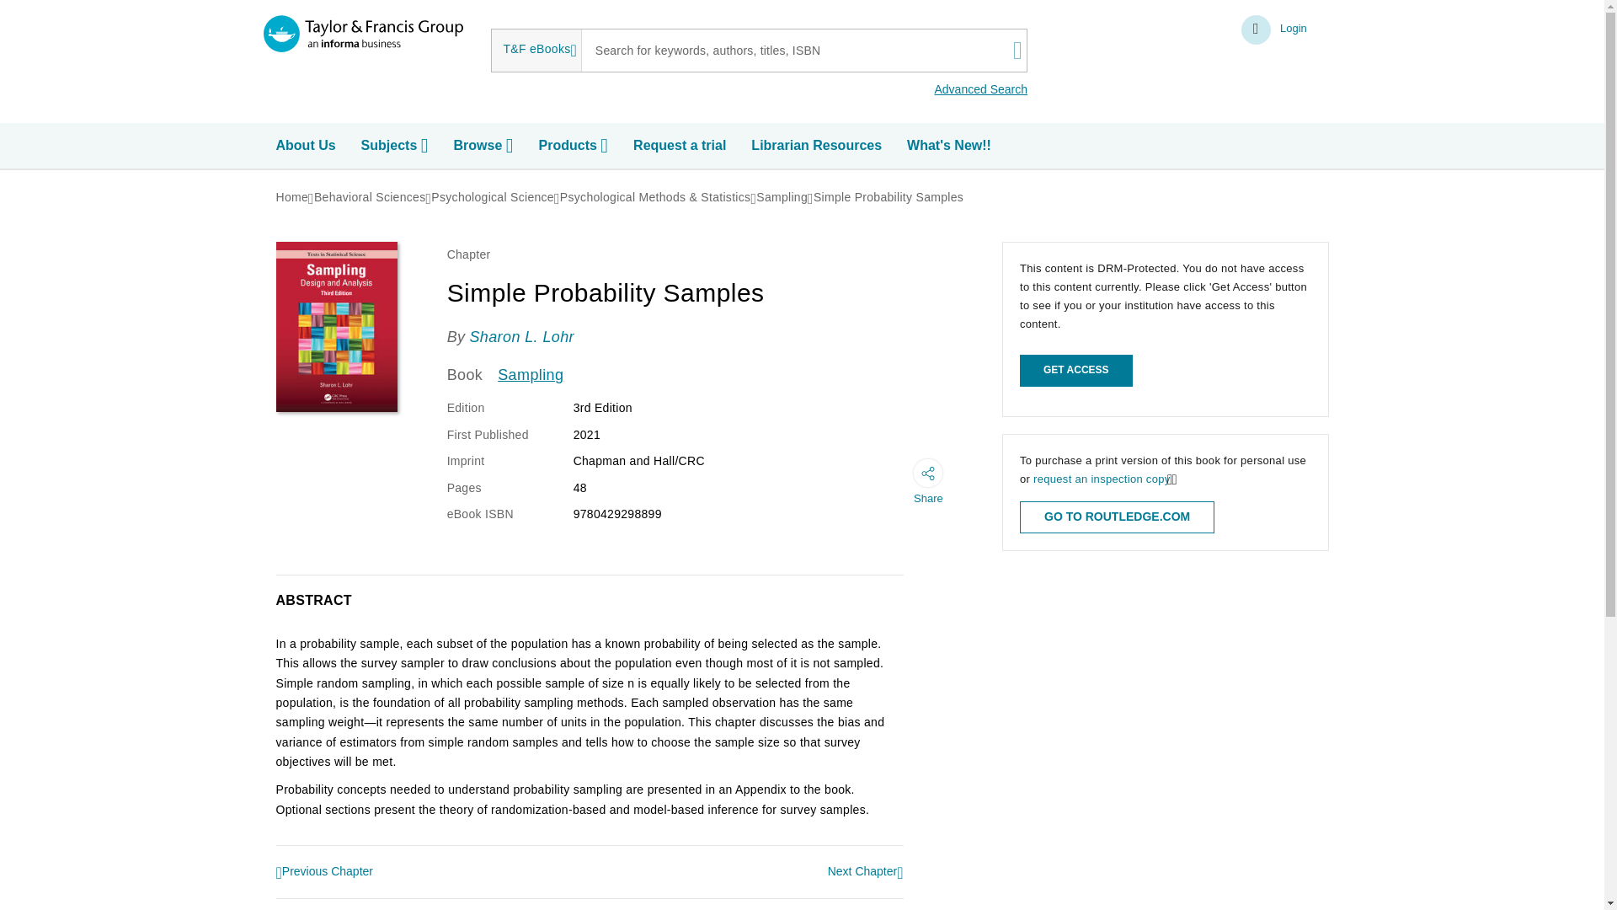 Image resolution: width=1617 pixels, height=910 pixels. I want to click on Next Chapter, so click(866, 871).